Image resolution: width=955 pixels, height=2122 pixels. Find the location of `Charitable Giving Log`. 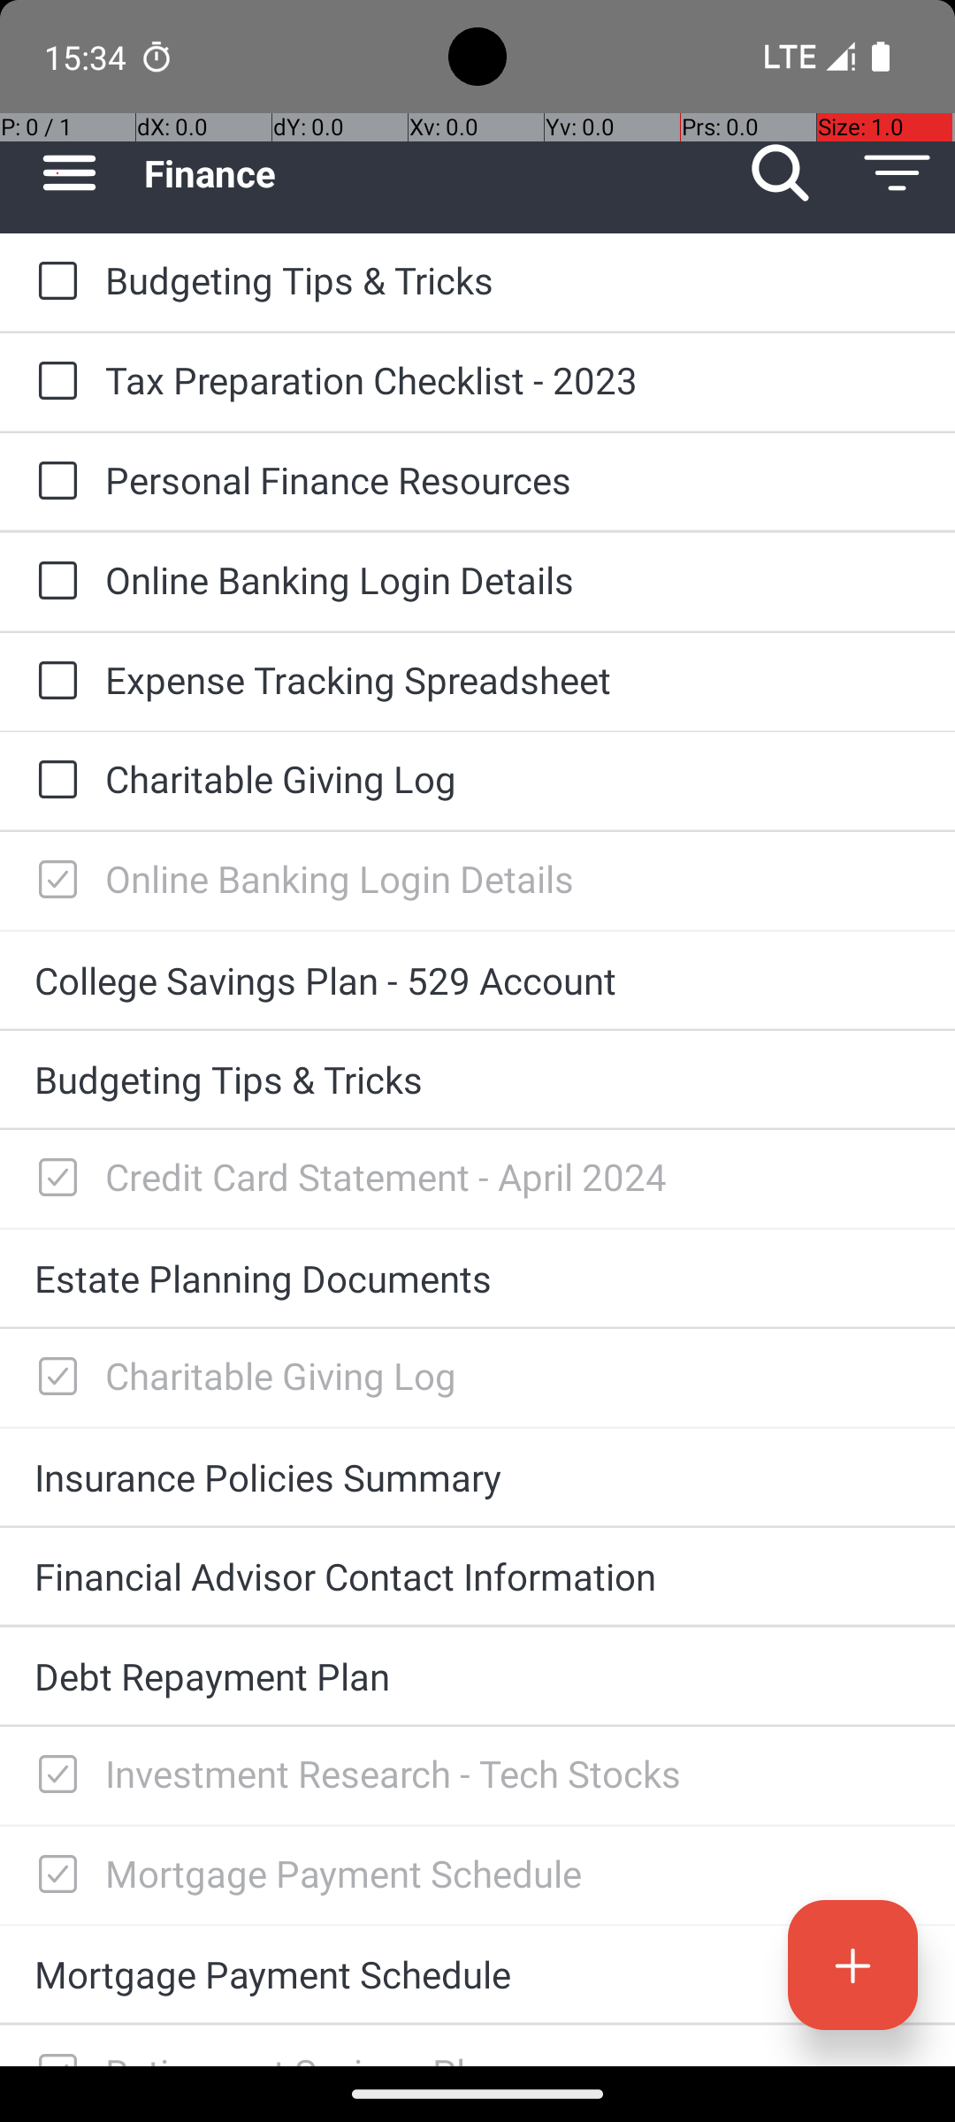

Charitable Giving Log is located at coordinates (513, 778).